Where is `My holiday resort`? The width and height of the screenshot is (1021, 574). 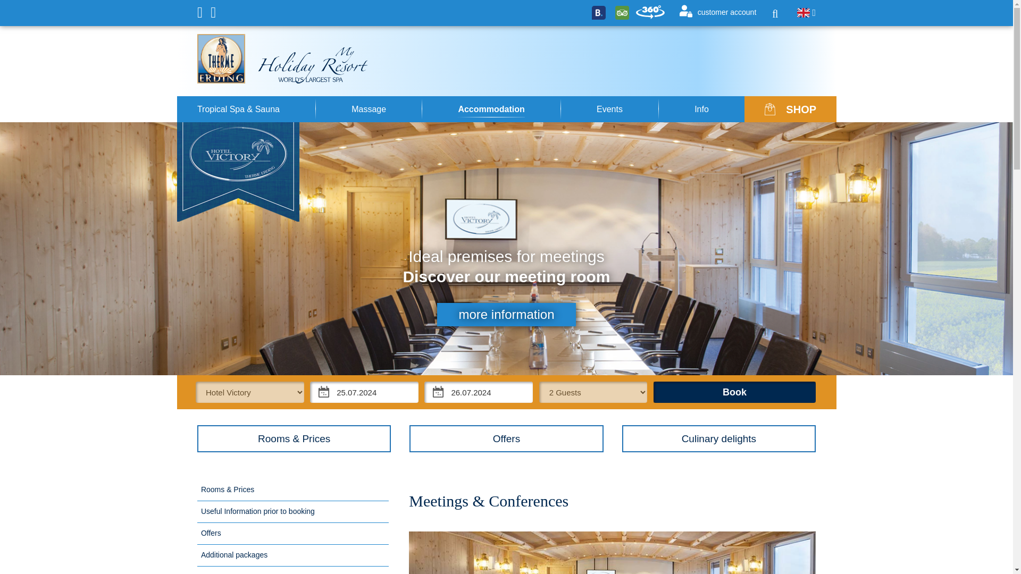 My holiday resort is located at coordinates (313, 65).